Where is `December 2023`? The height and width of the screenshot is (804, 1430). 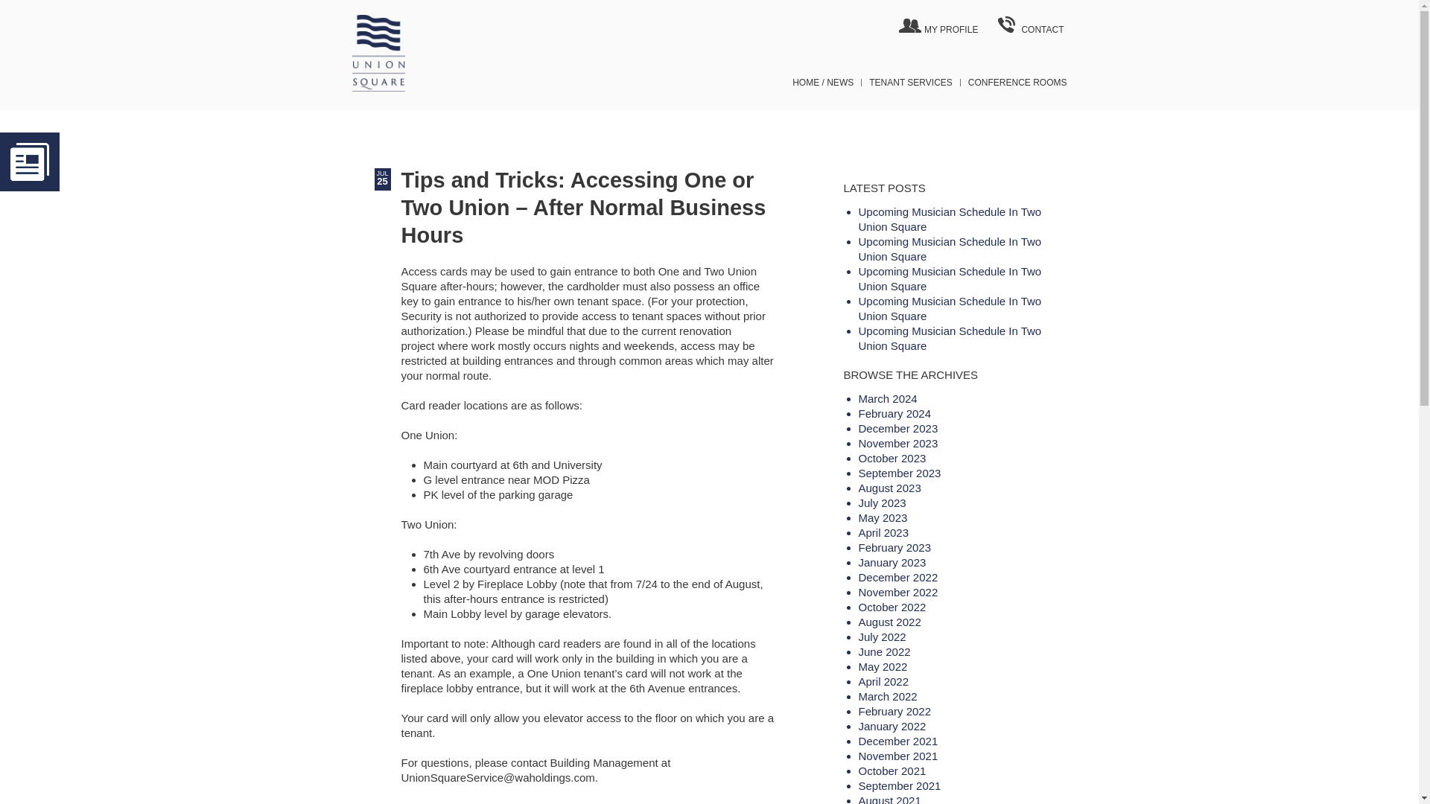 December 2023 is located at coordinates (898, 427).